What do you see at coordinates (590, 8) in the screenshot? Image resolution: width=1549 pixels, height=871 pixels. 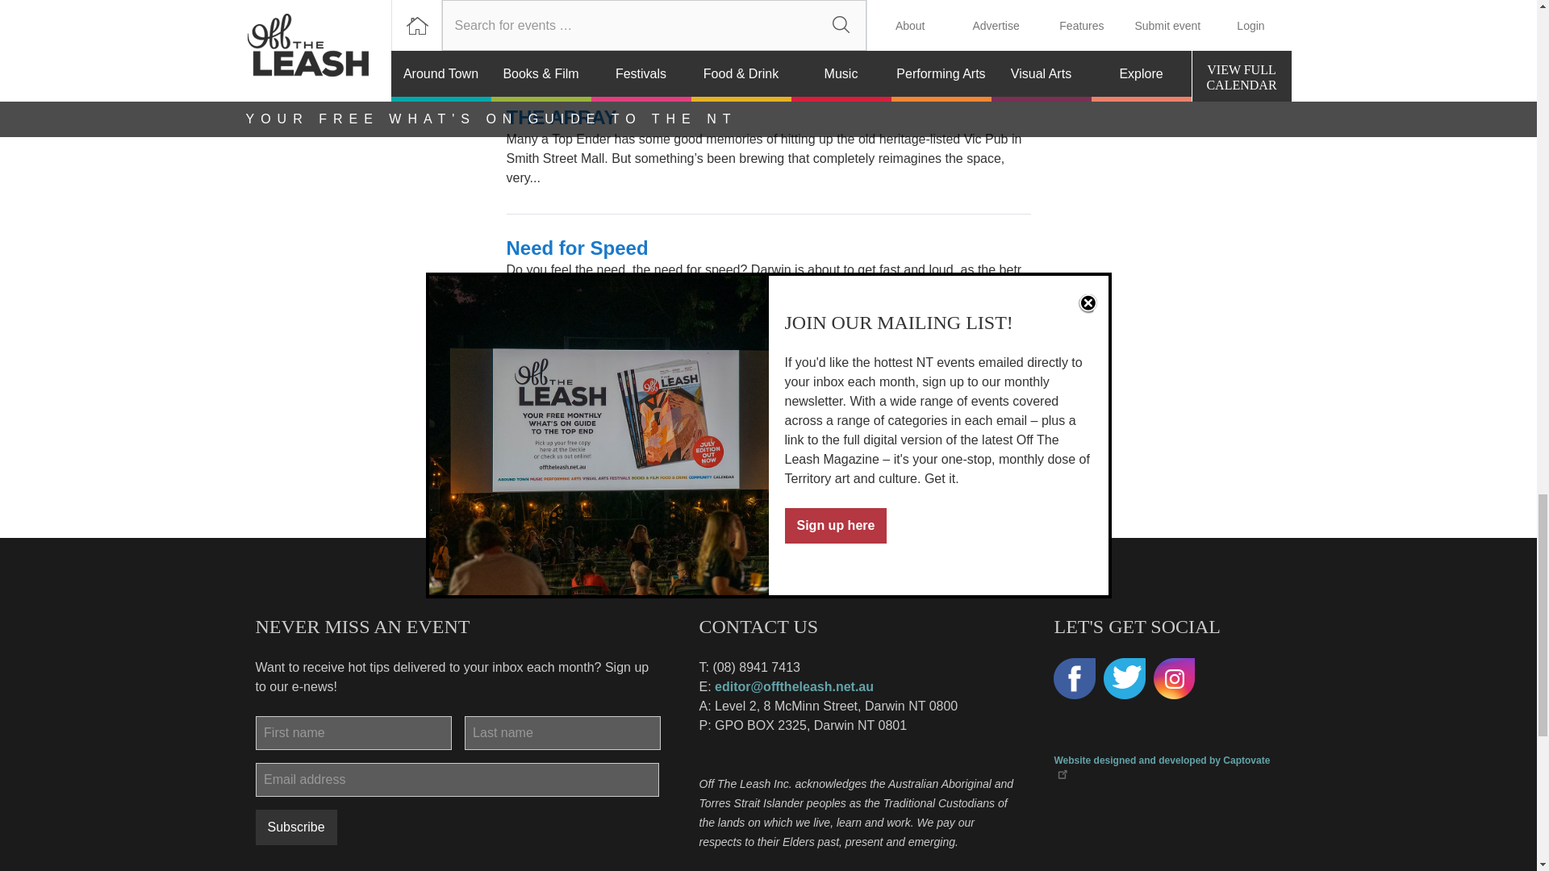 I see `Dragonflies Abuzz` at bounding box center [590, 8].